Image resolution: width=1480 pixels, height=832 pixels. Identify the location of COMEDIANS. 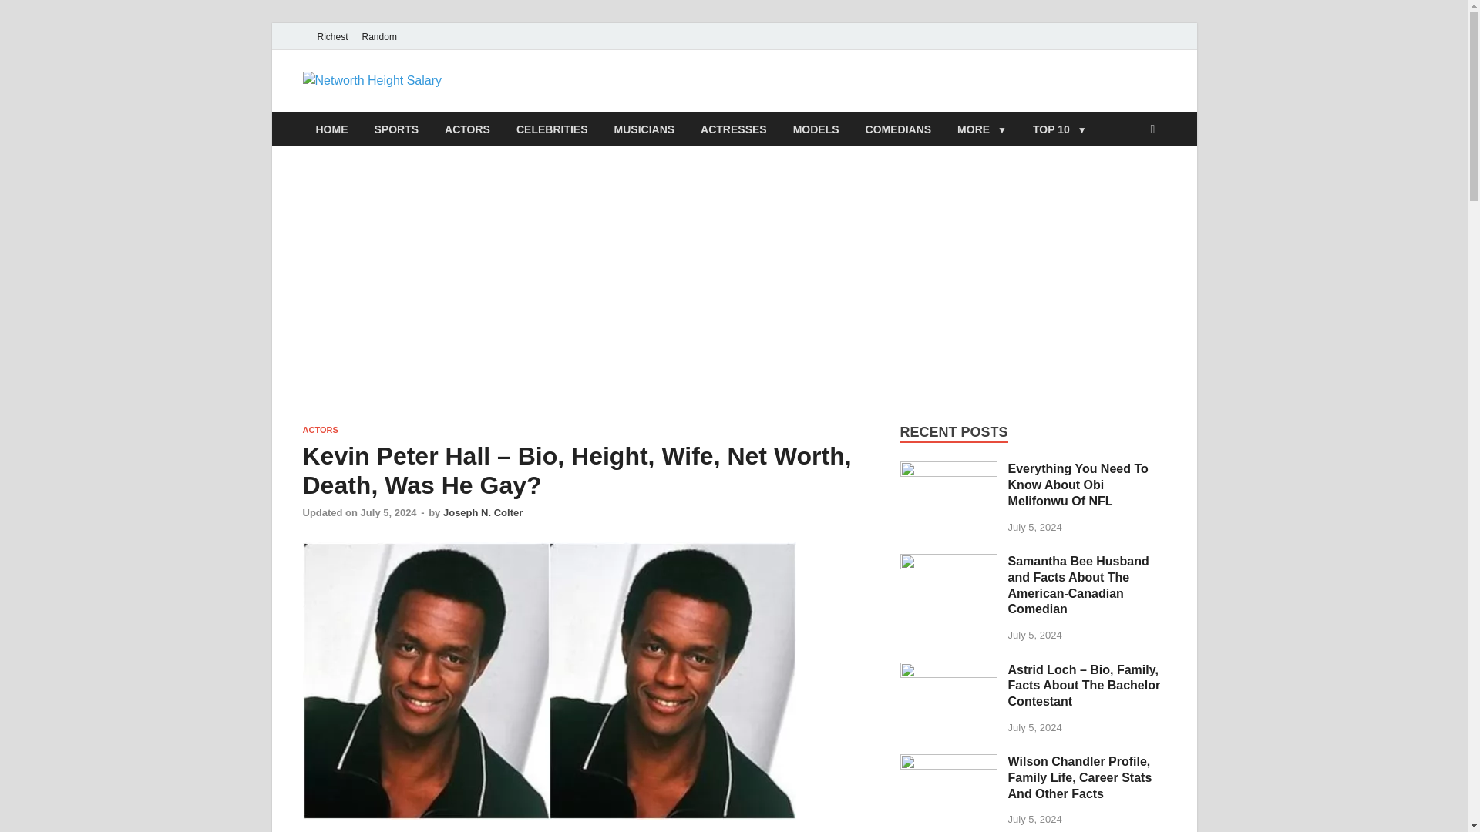
(899, 129).